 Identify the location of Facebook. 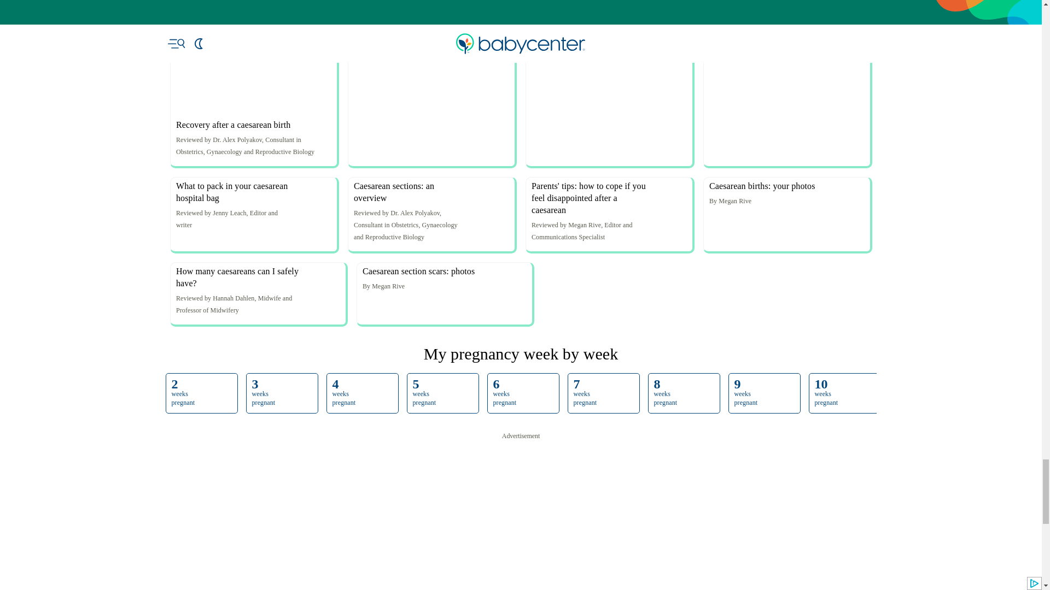
(377, 73).